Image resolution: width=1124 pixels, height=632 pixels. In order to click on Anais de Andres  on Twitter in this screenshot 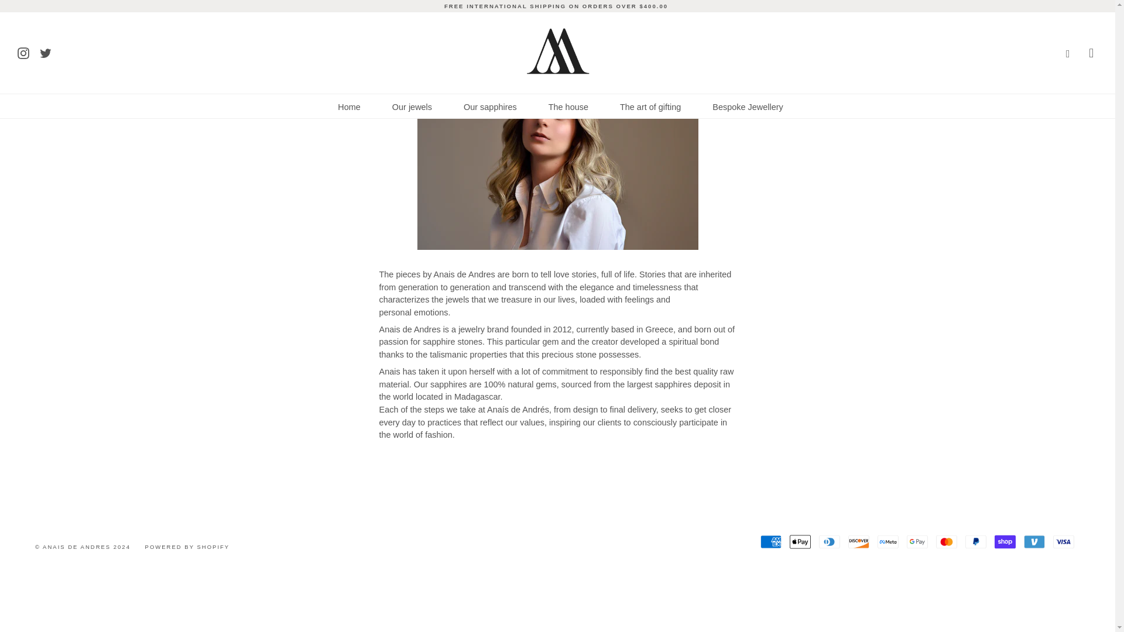, I will do `click(46, 51)`.